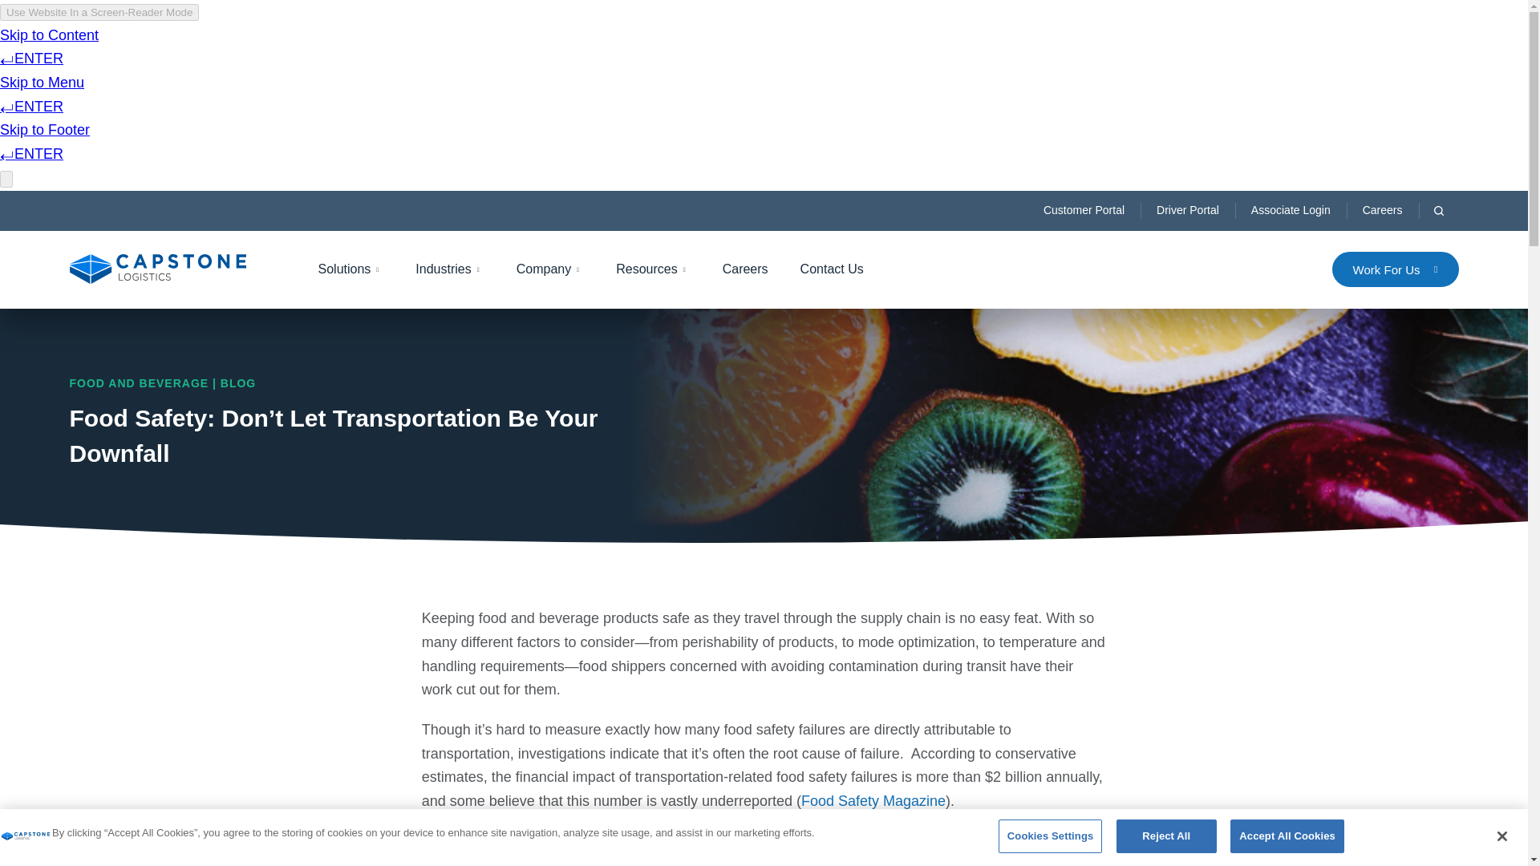 This screenshot has height=866, width=1540. Describe the element at coordinates (350, 269) in the screenshot. I see `Solutions` at that location.